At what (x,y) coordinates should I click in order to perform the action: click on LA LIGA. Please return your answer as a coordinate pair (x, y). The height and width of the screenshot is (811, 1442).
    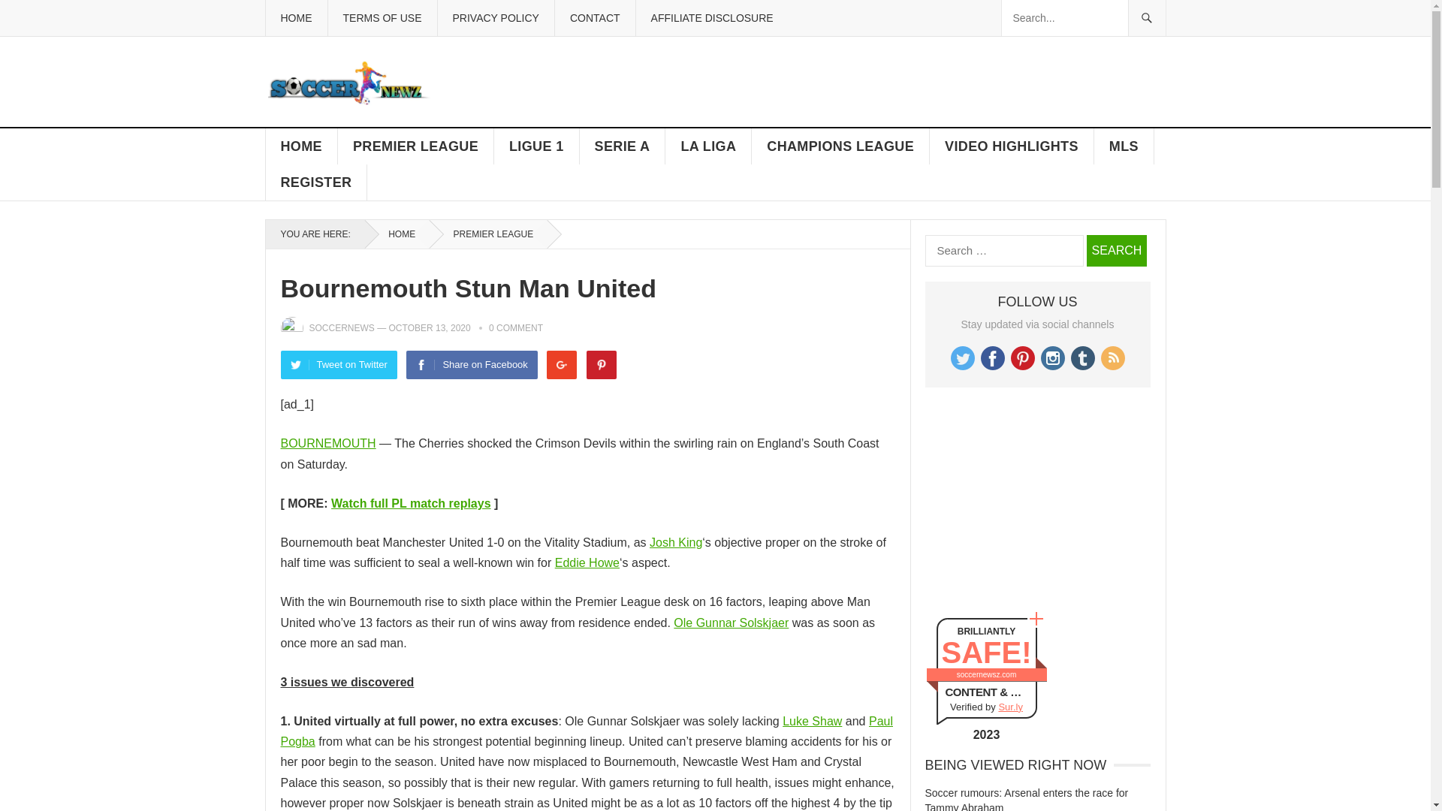
    Looking at the image, I should click on (707, 146).